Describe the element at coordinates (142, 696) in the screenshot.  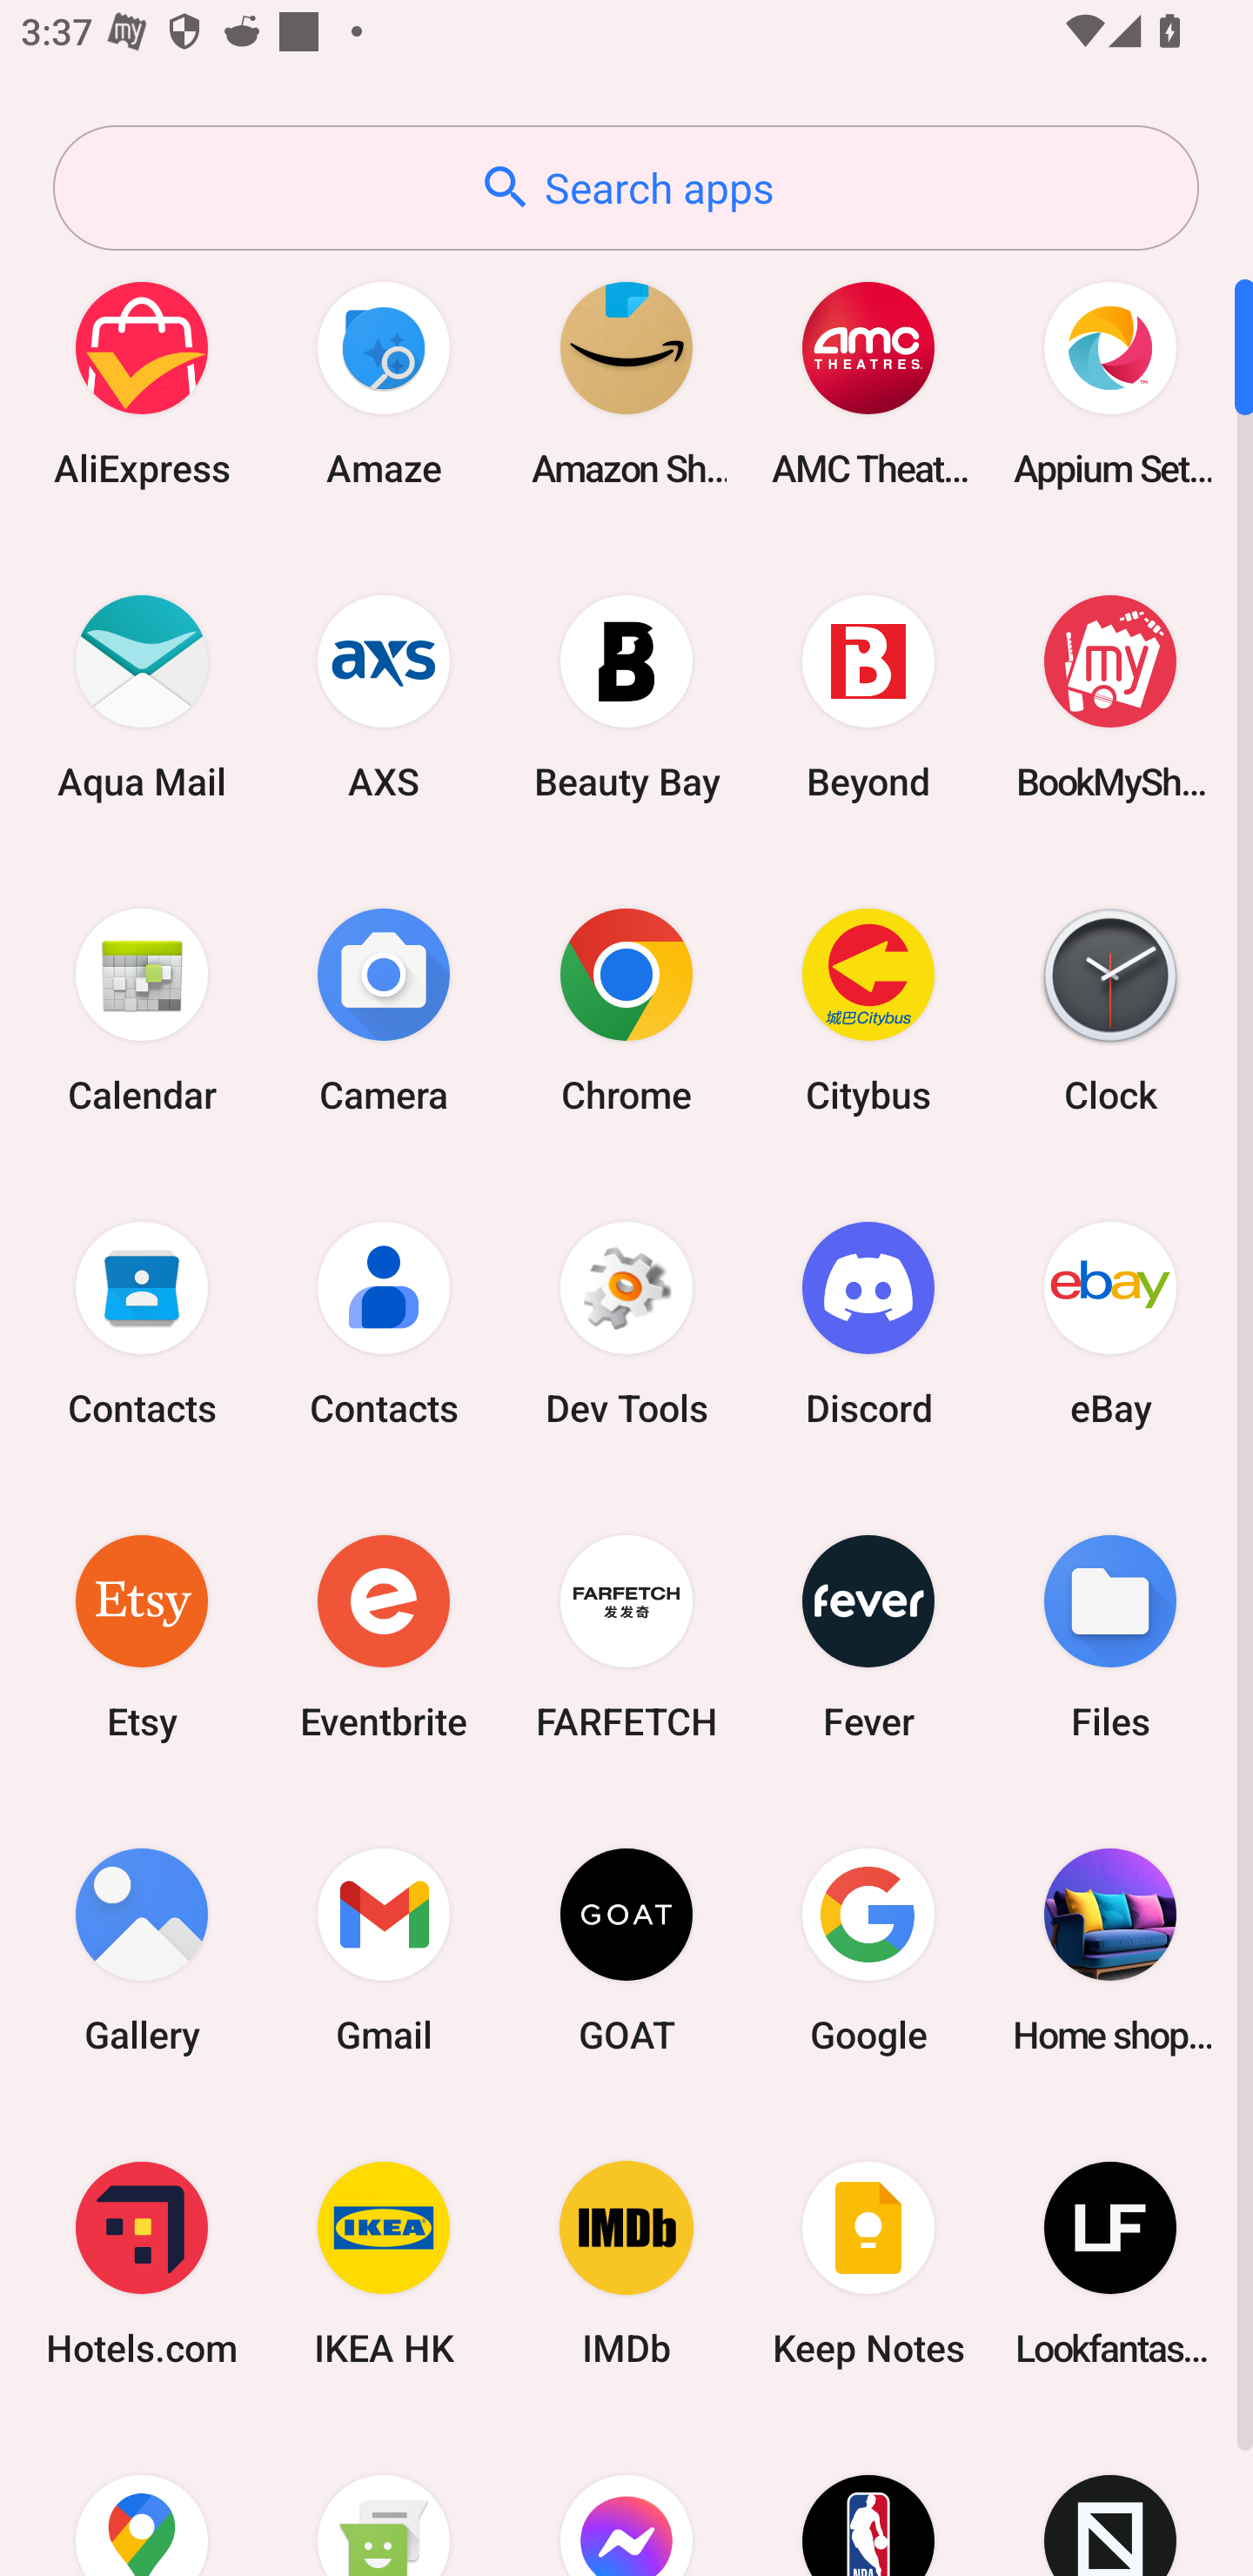
I see `Aqua Mail` at that location.